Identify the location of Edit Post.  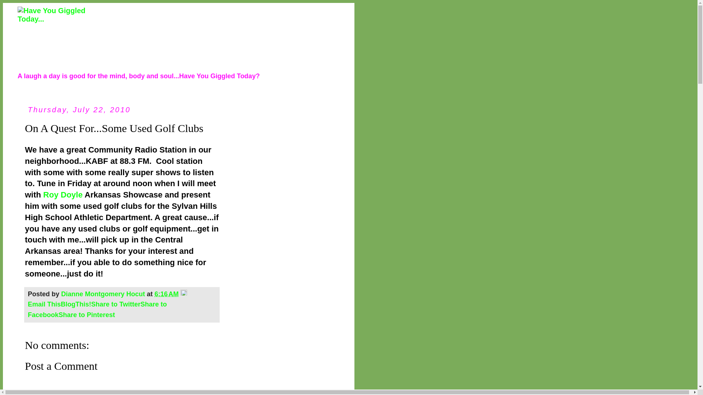
(184, 294).